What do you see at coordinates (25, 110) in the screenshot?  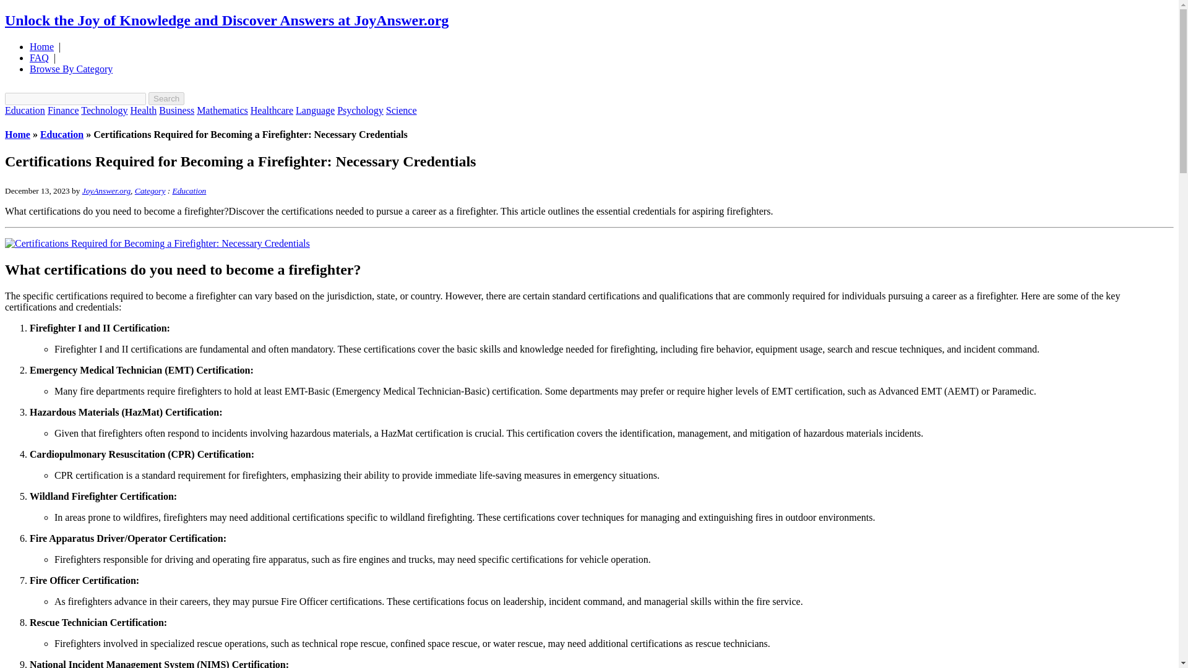 I see `Education` at bounding box center [25, 110].